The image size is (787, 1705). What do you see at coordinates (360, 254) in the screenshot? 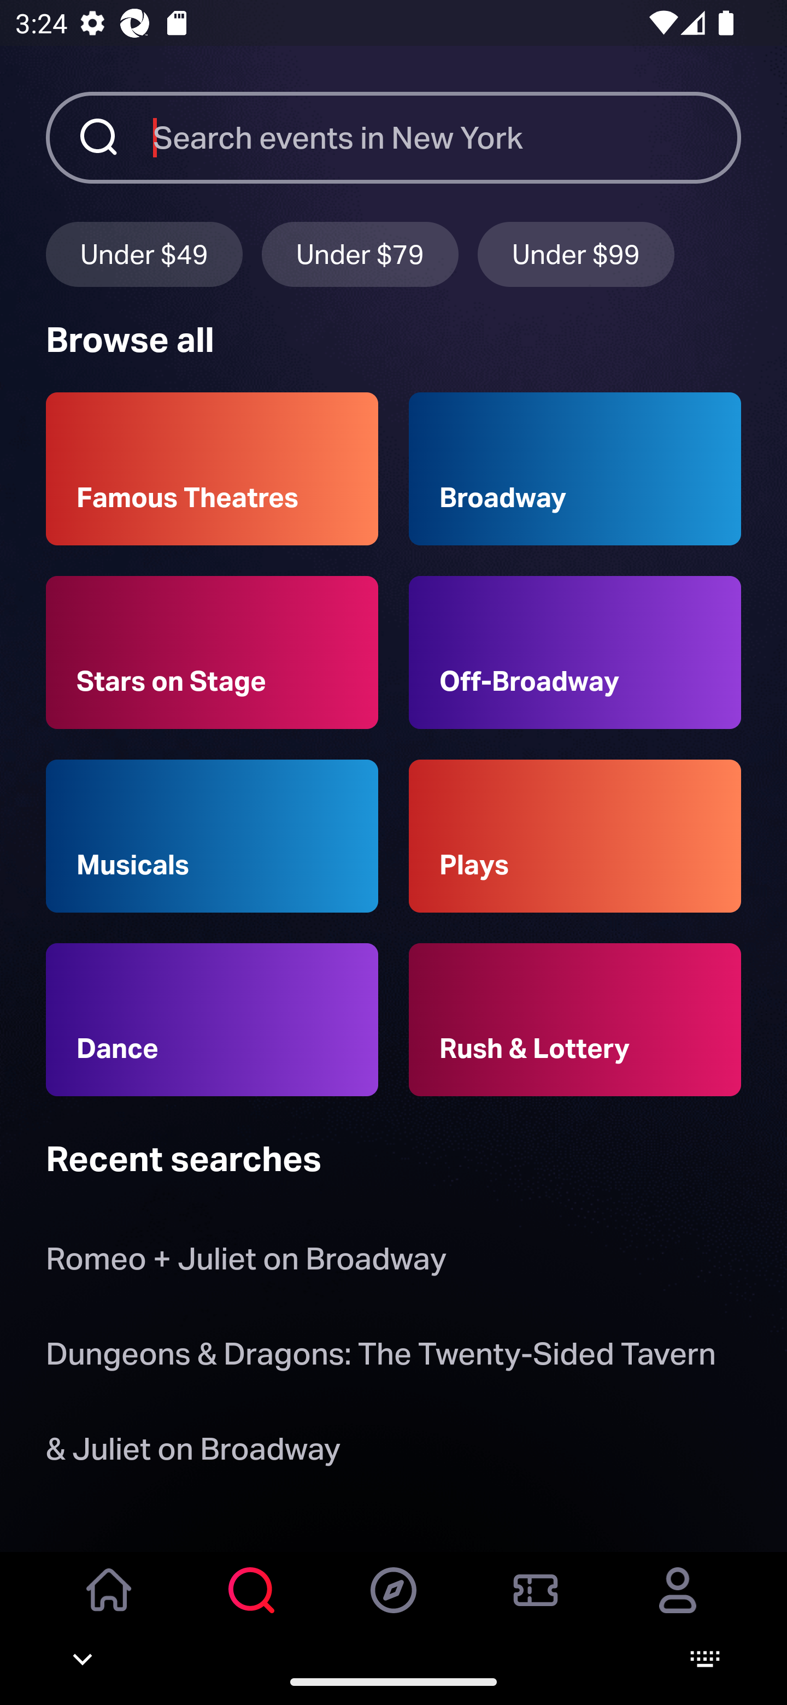
I see `Under $79` at bounding box center [360, 254].